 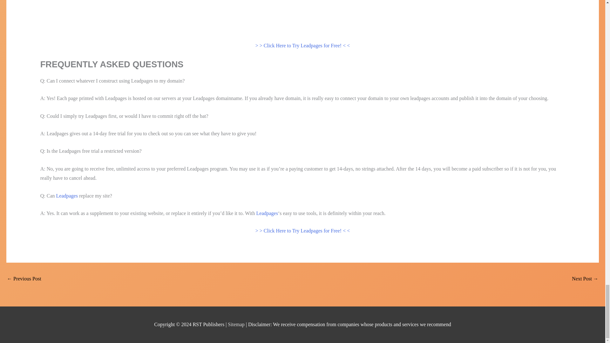 What do you see at coordinates (585, 279) in the screenshot?
I see `Can I Embed Soundclound on Leadpages` at bounding box center [585, 279].